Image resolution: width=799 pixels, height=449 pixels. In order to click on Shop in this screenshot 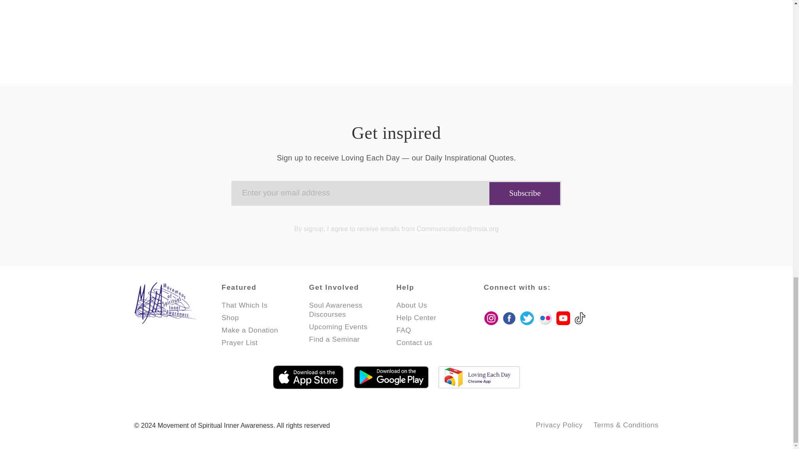, I will do `click(230, 318)`.